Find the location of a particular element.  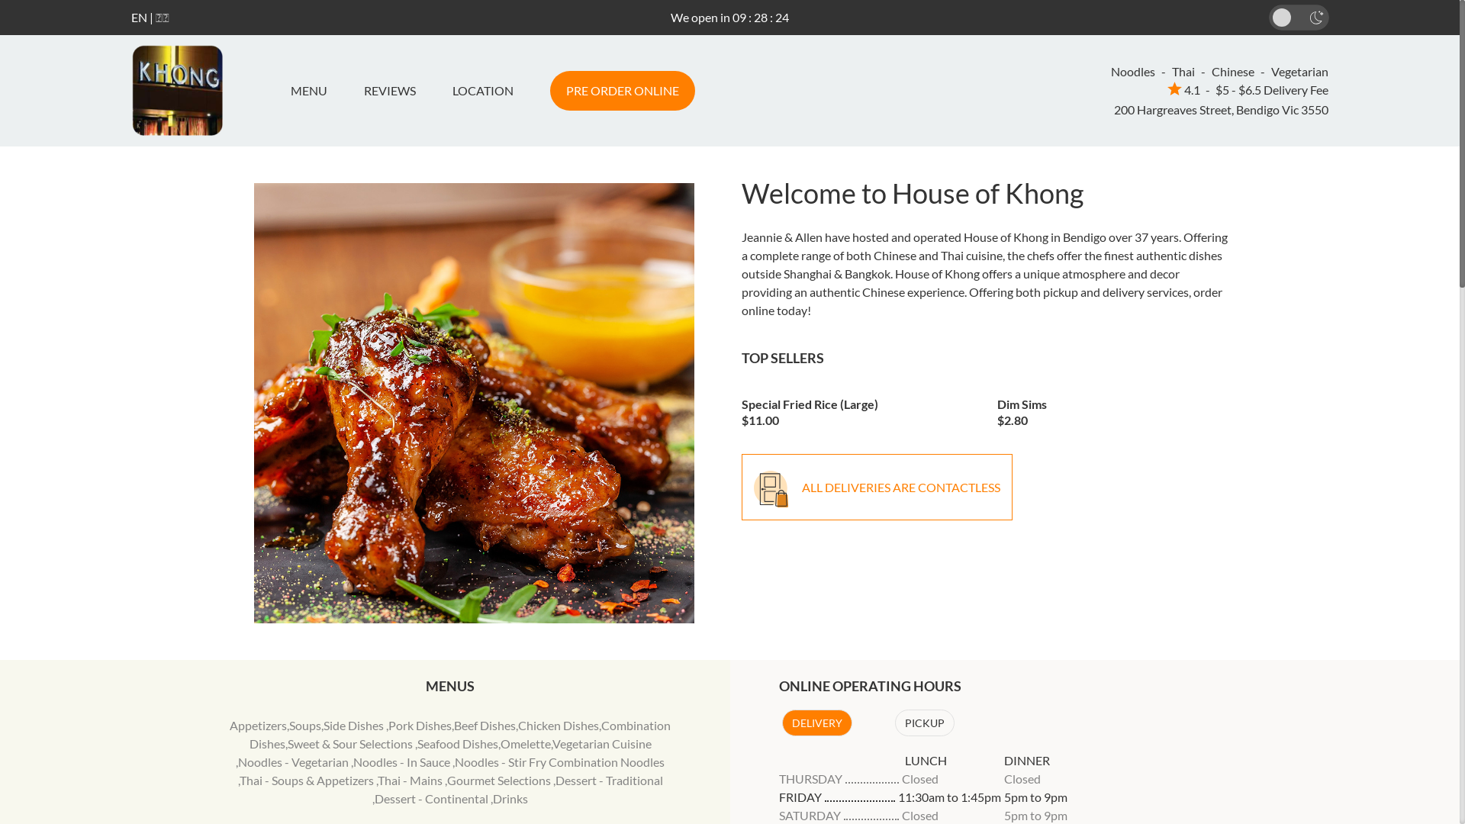

Appetizers is located at coordinates (258, 725).